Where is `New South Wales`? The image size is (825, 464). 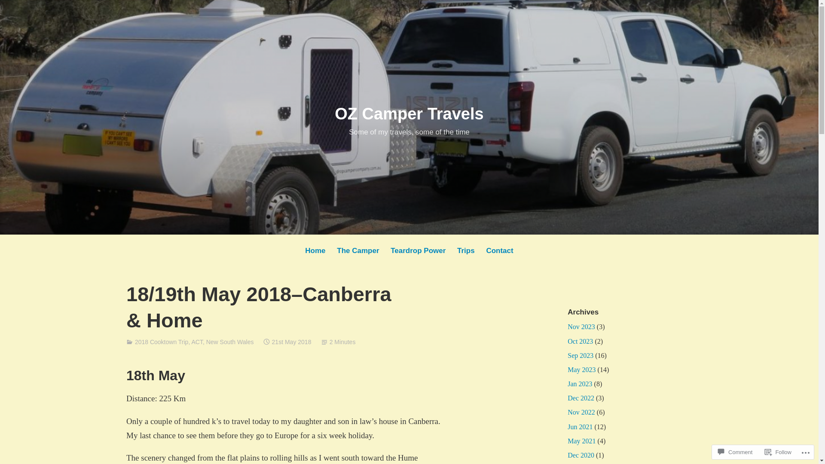 New South Wales is located at coordinates (230, 342).